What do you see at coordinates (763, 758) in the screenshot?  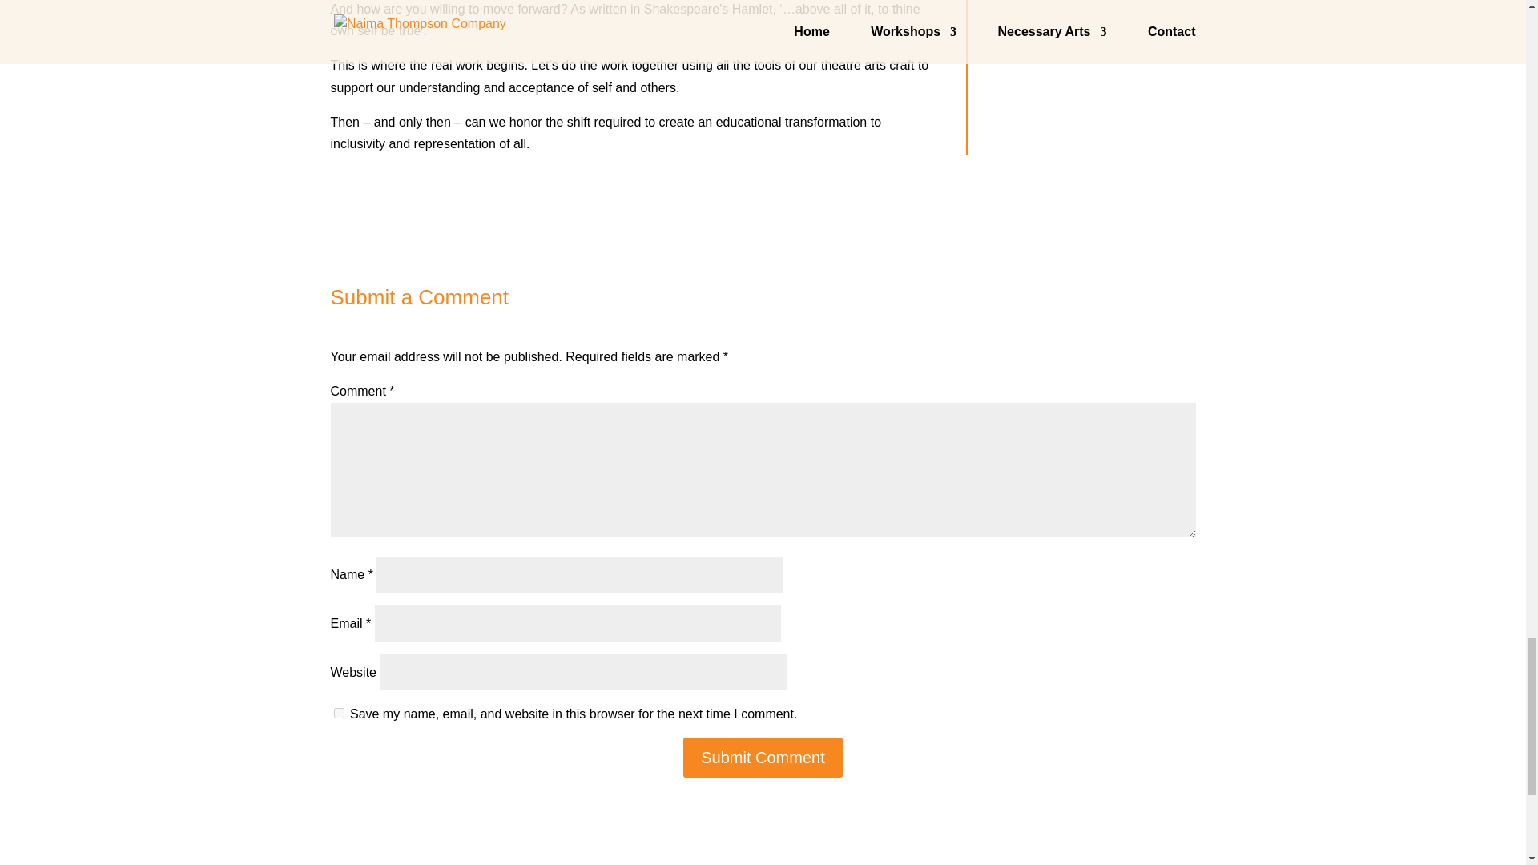 I see `Submit Comment` at bounding box center [763, 758].